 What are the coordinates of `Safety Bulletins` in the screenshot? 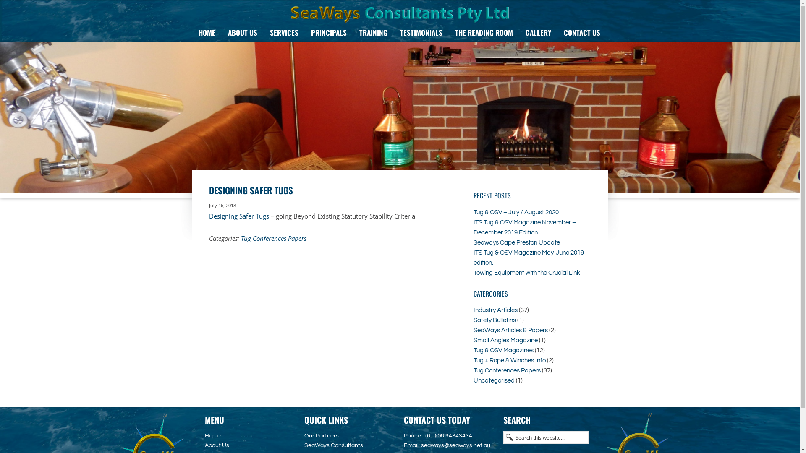 It's located at (495, 320).